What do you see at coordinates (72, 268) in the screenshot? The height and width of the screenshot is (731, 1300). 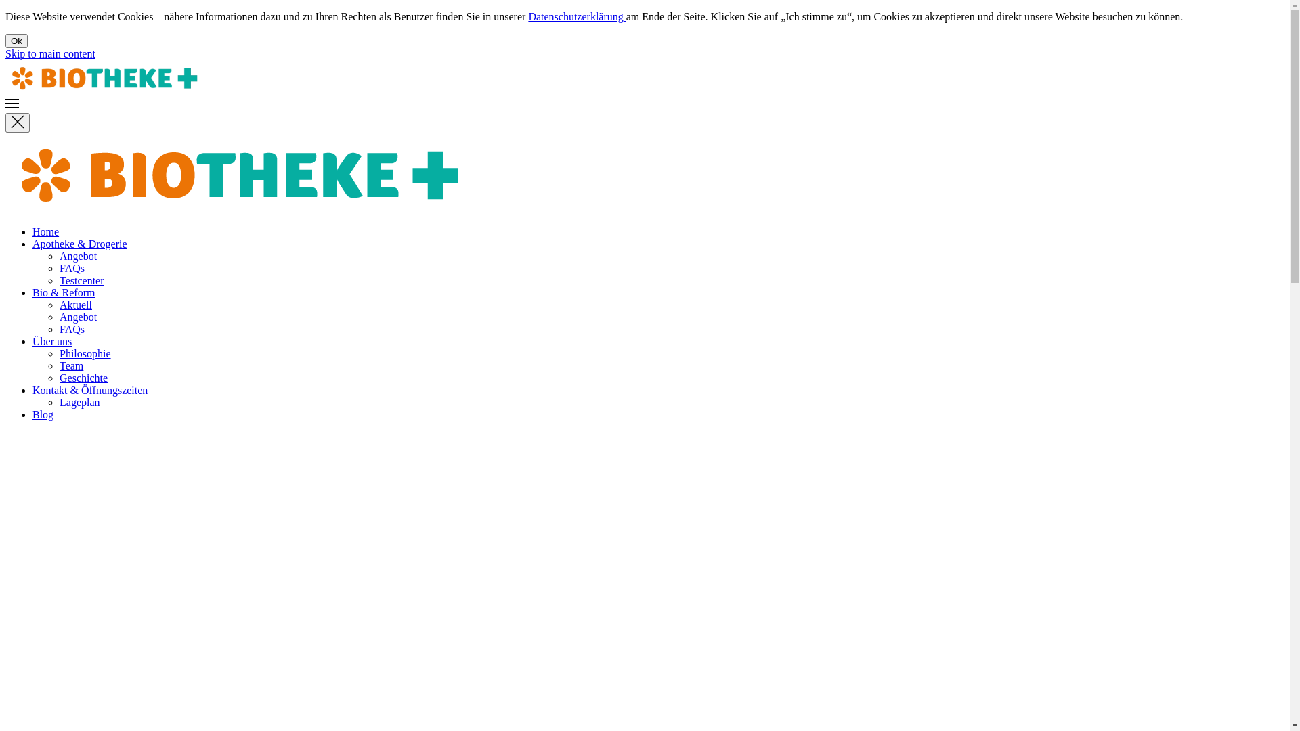 I see `FAQs` at bounding box center [72, 268].